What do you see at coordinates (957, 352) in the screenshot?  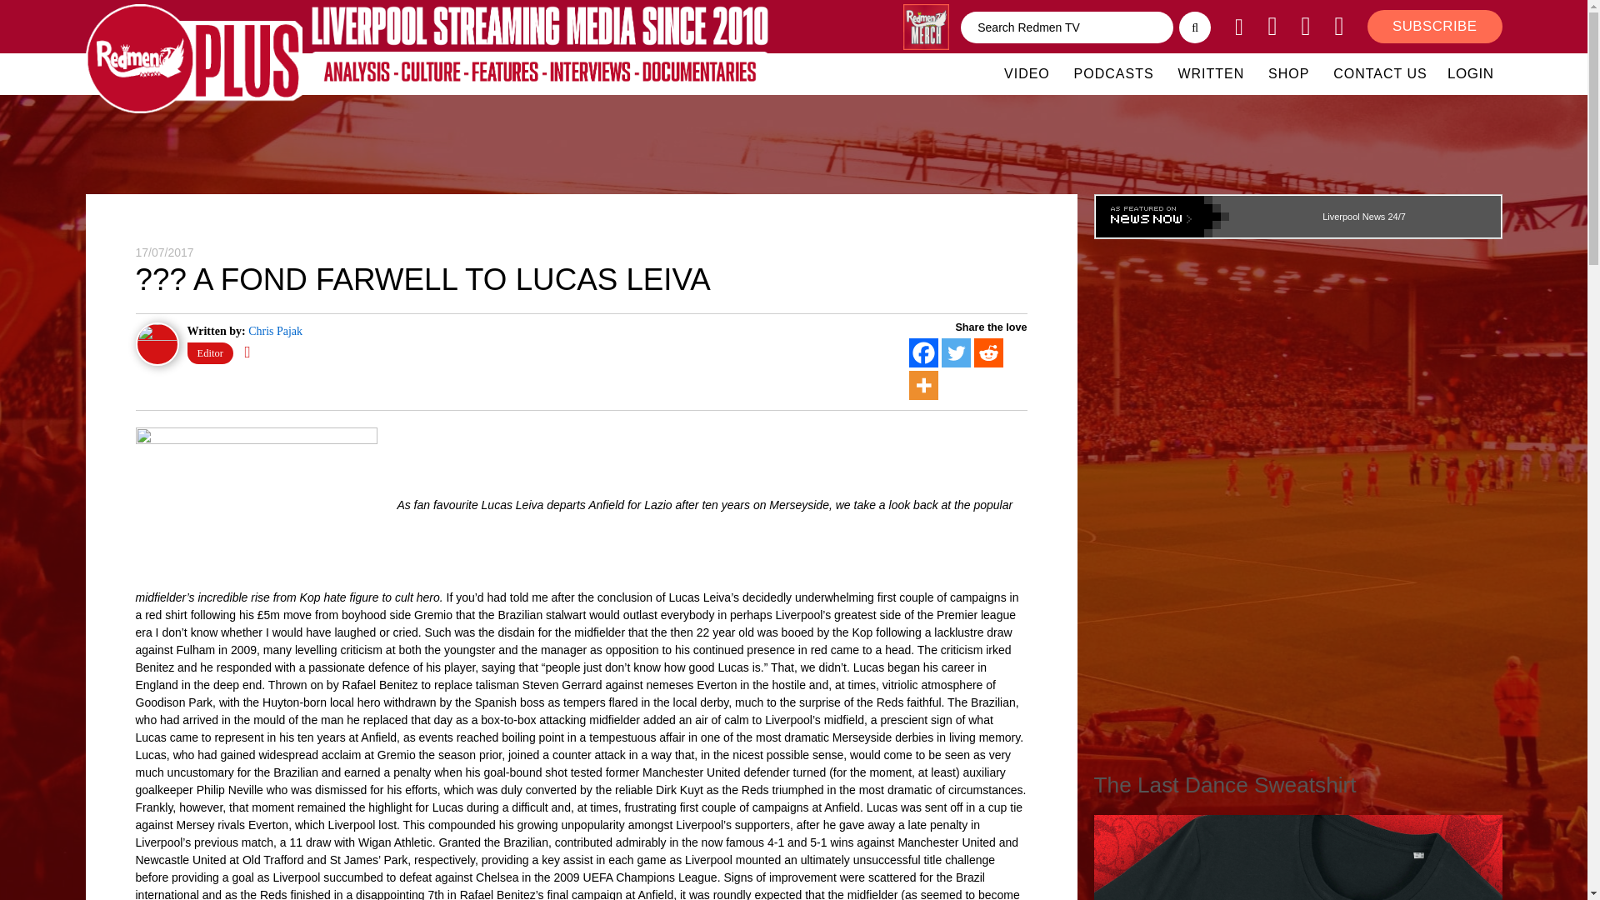 I see `Twitter` at bounding box center [957, 352].